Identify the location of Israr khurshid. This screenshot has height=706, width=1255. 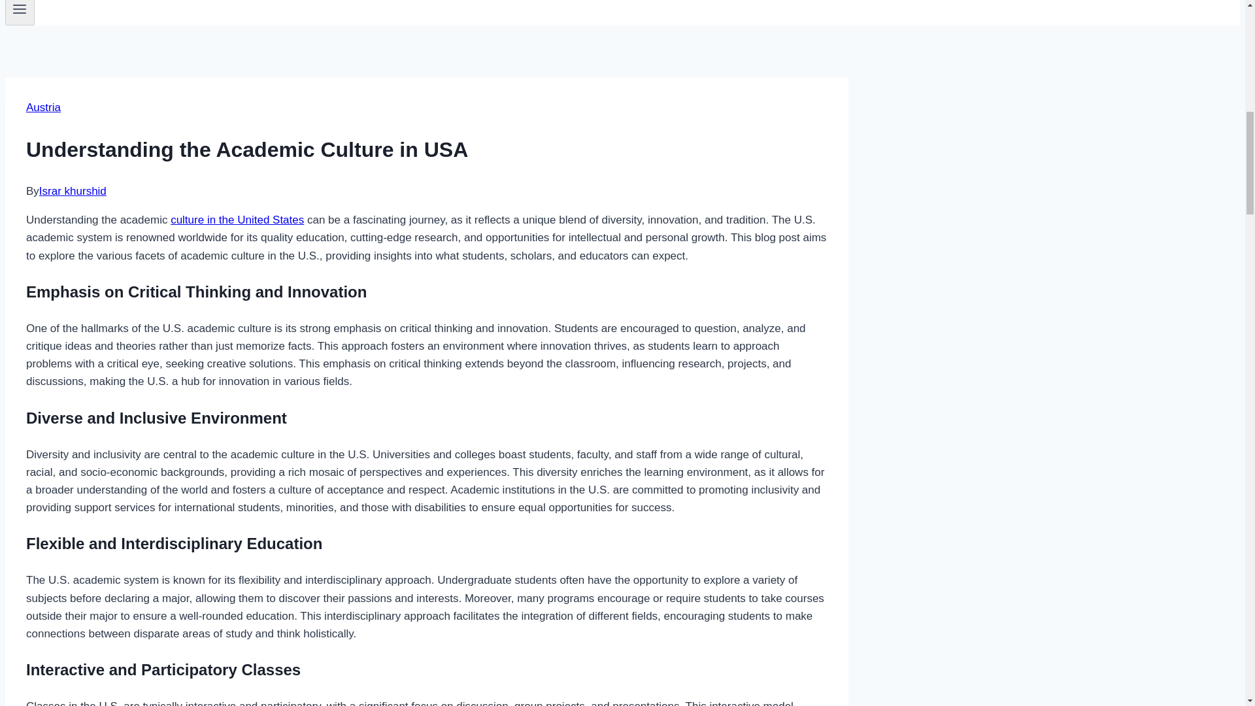
(73, 191).